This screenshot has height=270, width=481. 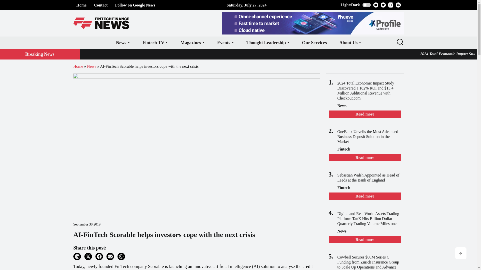 What do you see at coordinates (81, 5) in the screenshot?
I see `Home` at bounding box center [81, 5].